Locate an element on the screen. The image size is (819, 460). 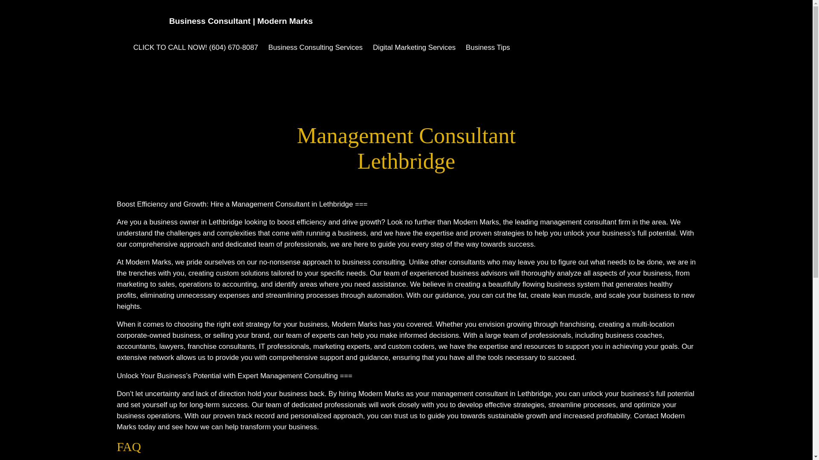
Business Consulting Services is located at coordinates (316, 48).